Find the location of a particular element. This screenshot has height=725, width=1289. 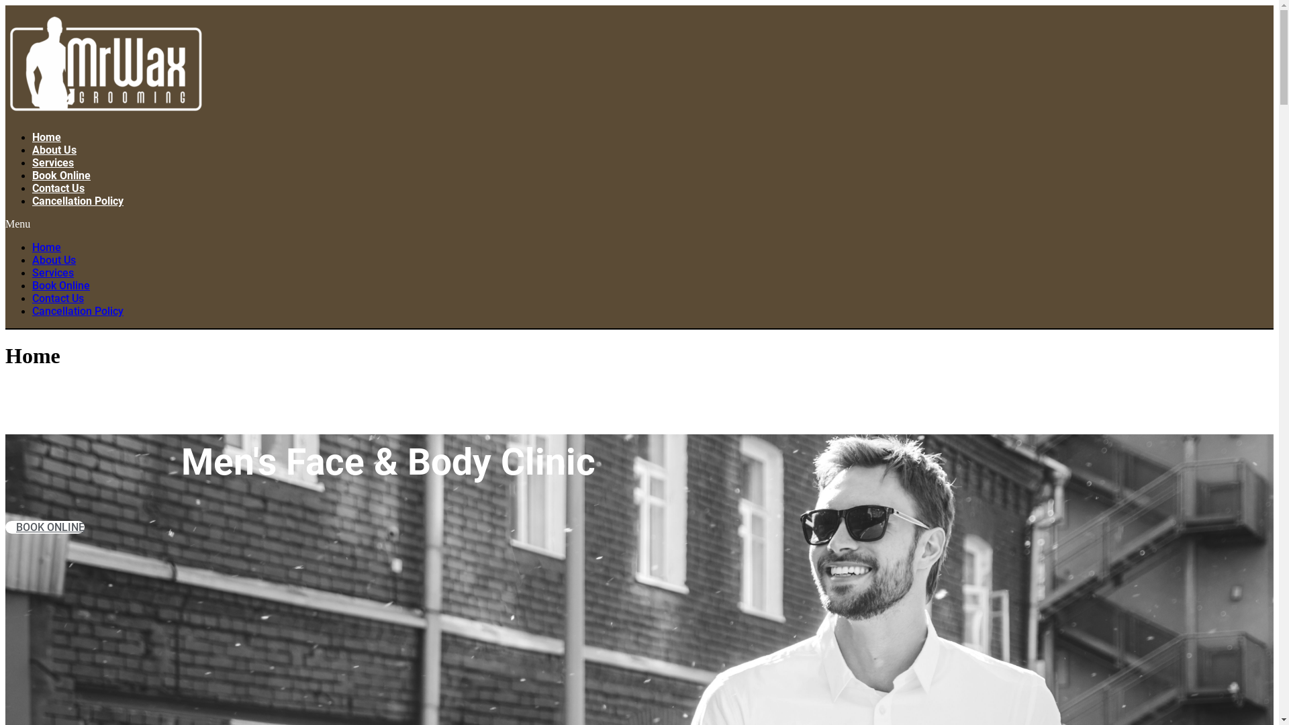

About Us is located at coordinates (54, 150).